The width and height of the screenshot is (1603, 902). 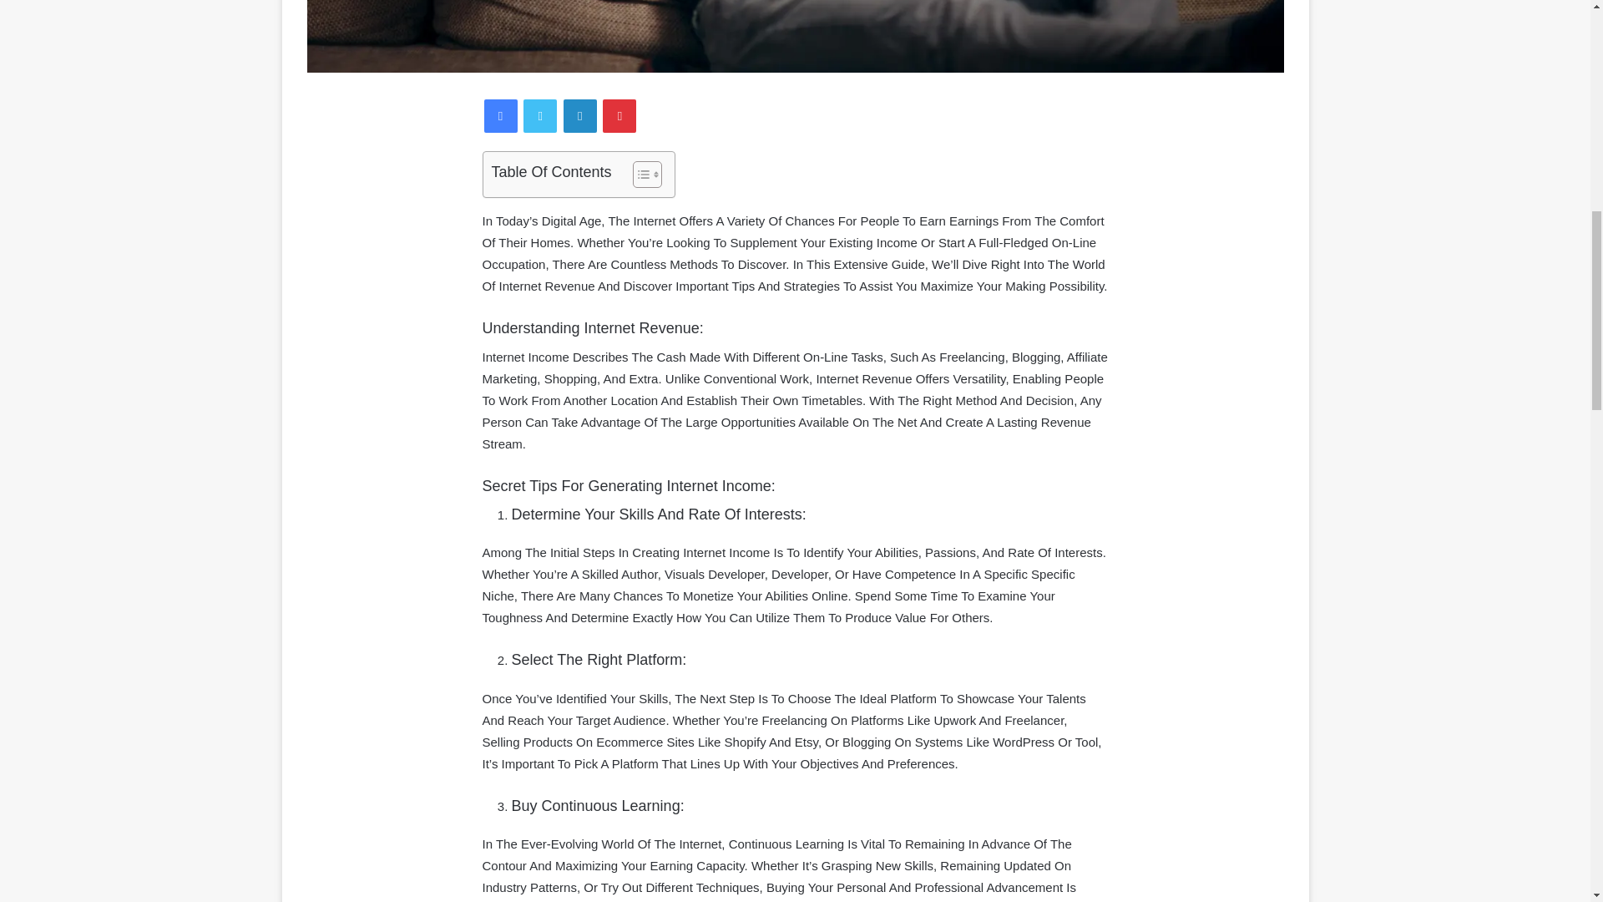 I want to click on LinkedIn, so click(x=579, y=115).